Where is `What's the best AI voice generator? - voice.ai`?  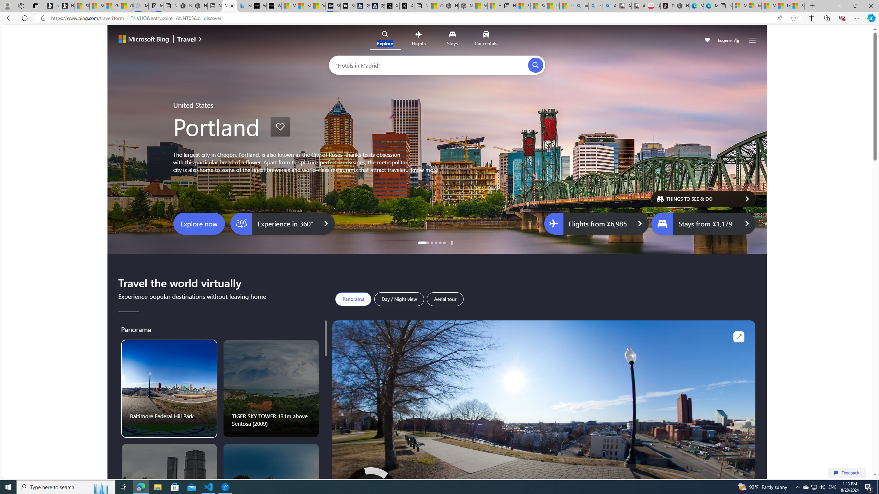
What's the best AI voice generator? - voice.ai is located at coordinates (274, 6).